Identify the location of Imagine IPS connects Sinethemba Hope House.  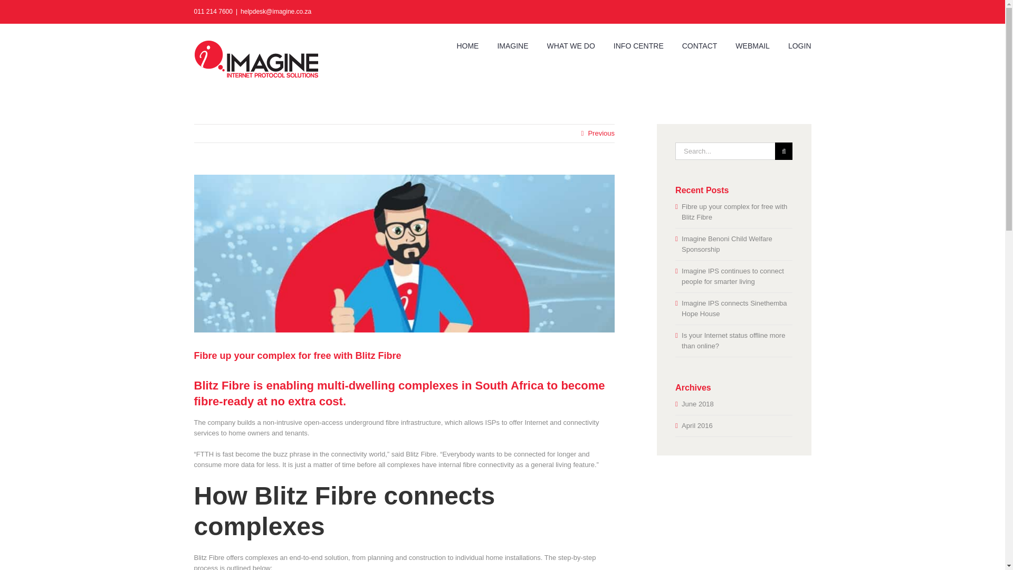
(734, 308).